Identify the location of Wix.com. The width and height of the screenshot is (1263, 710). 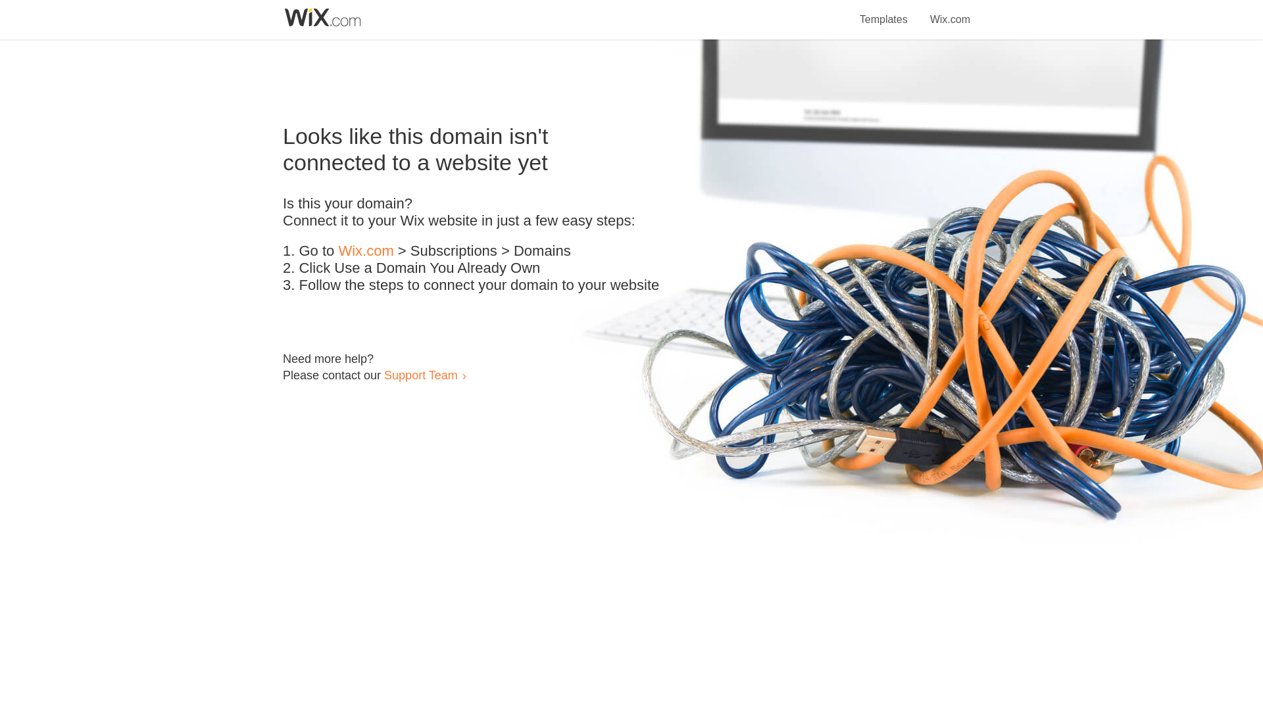
(950, 12).